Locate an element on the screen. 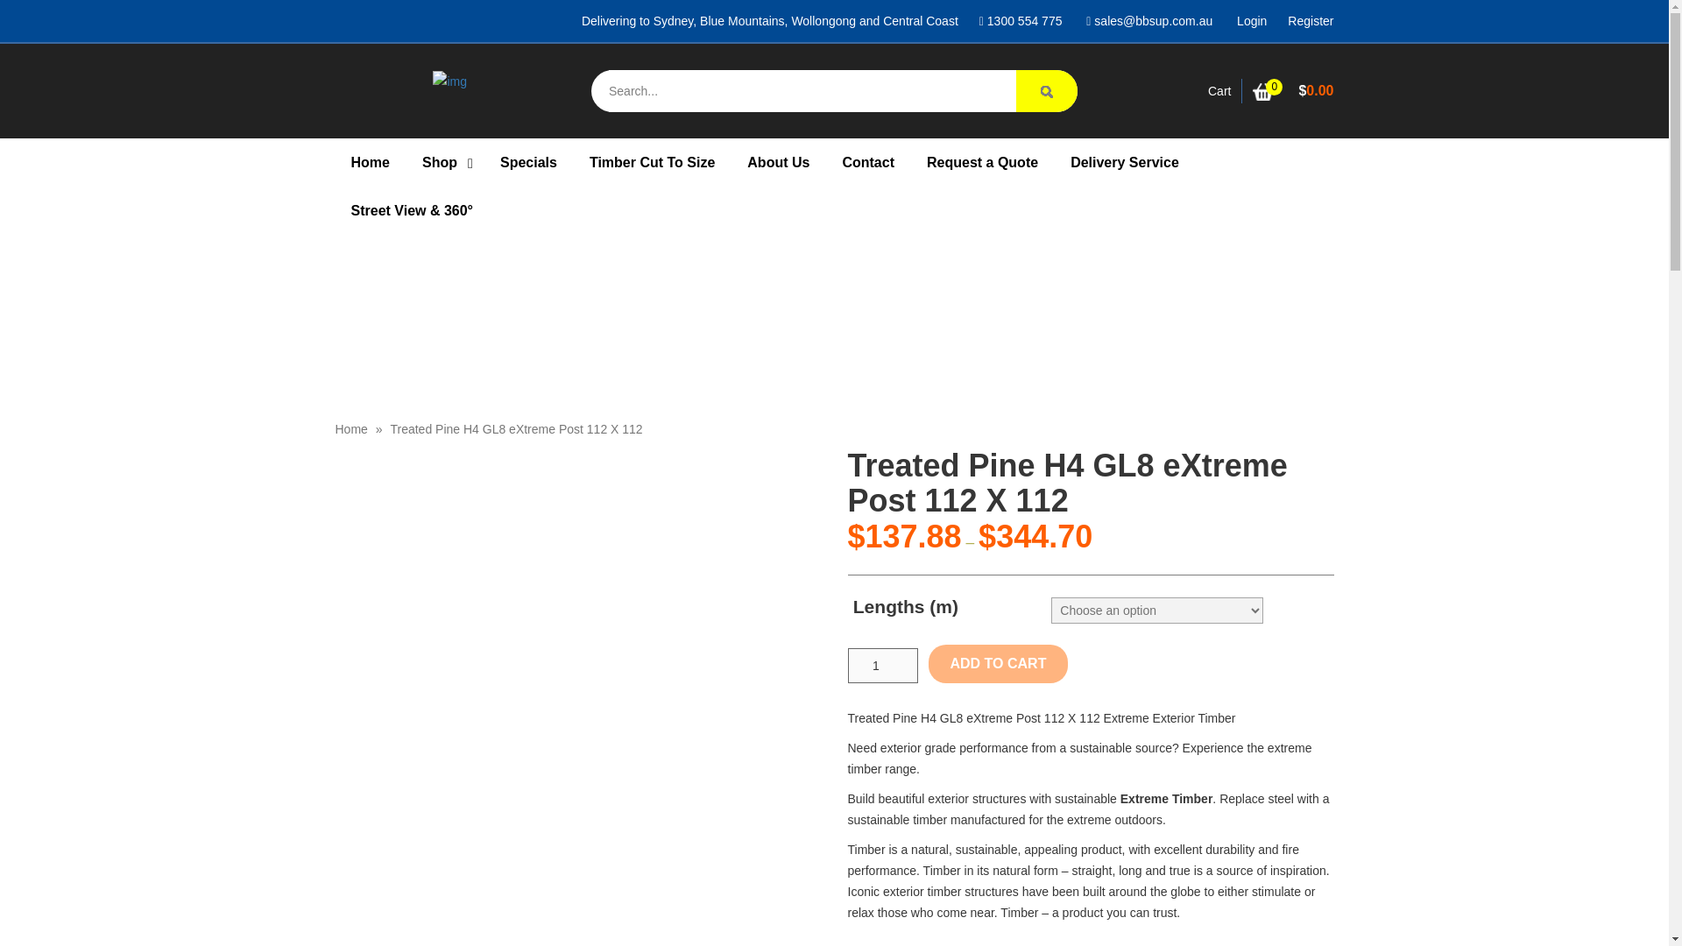  View your shopping cart is located at coordinates (1293, 91).